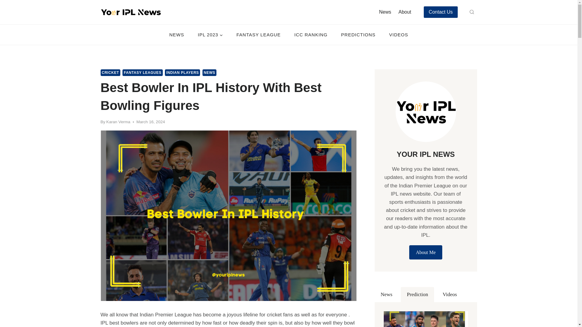  I want to click on INDIAN PLAYERS, so click(182, 72).